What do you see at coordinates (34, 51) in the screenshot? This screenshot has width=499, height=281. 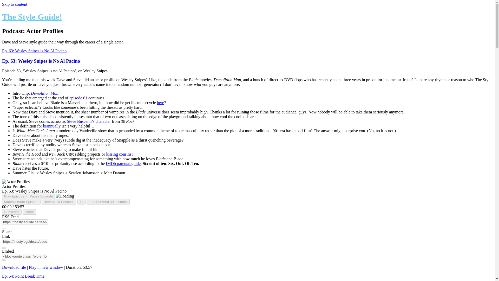 I see `Ep. 63: Wesley Snipes is No Al Pacino` at bounding box center [34, 51].